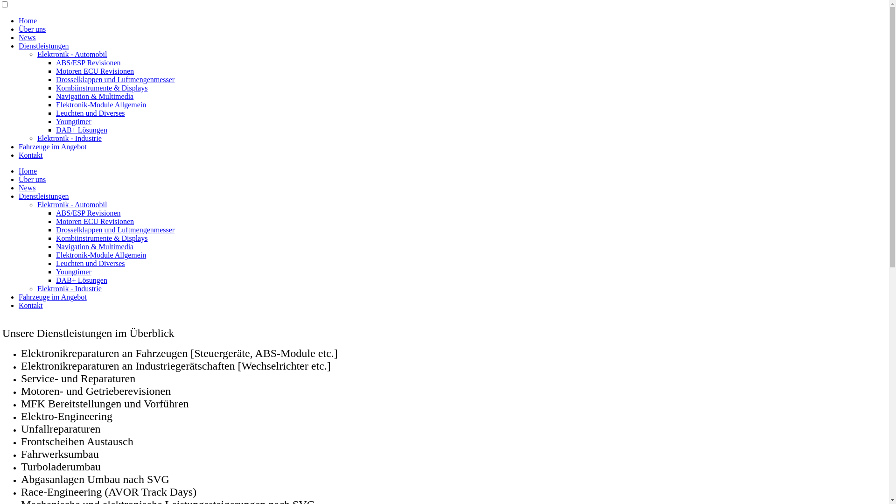  Describe the element at coordinates (72, 54) in the screenshot. I see `Elektronik - Automobil` at that location.